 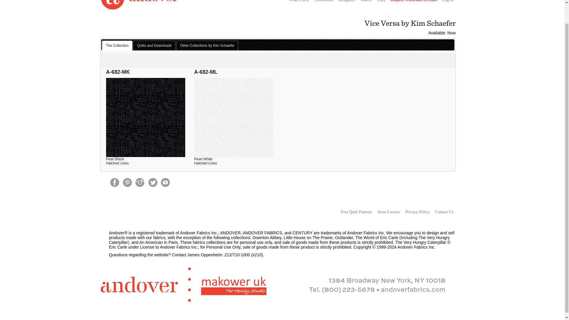 I want to click on What's New, so click(x=299, y=2).